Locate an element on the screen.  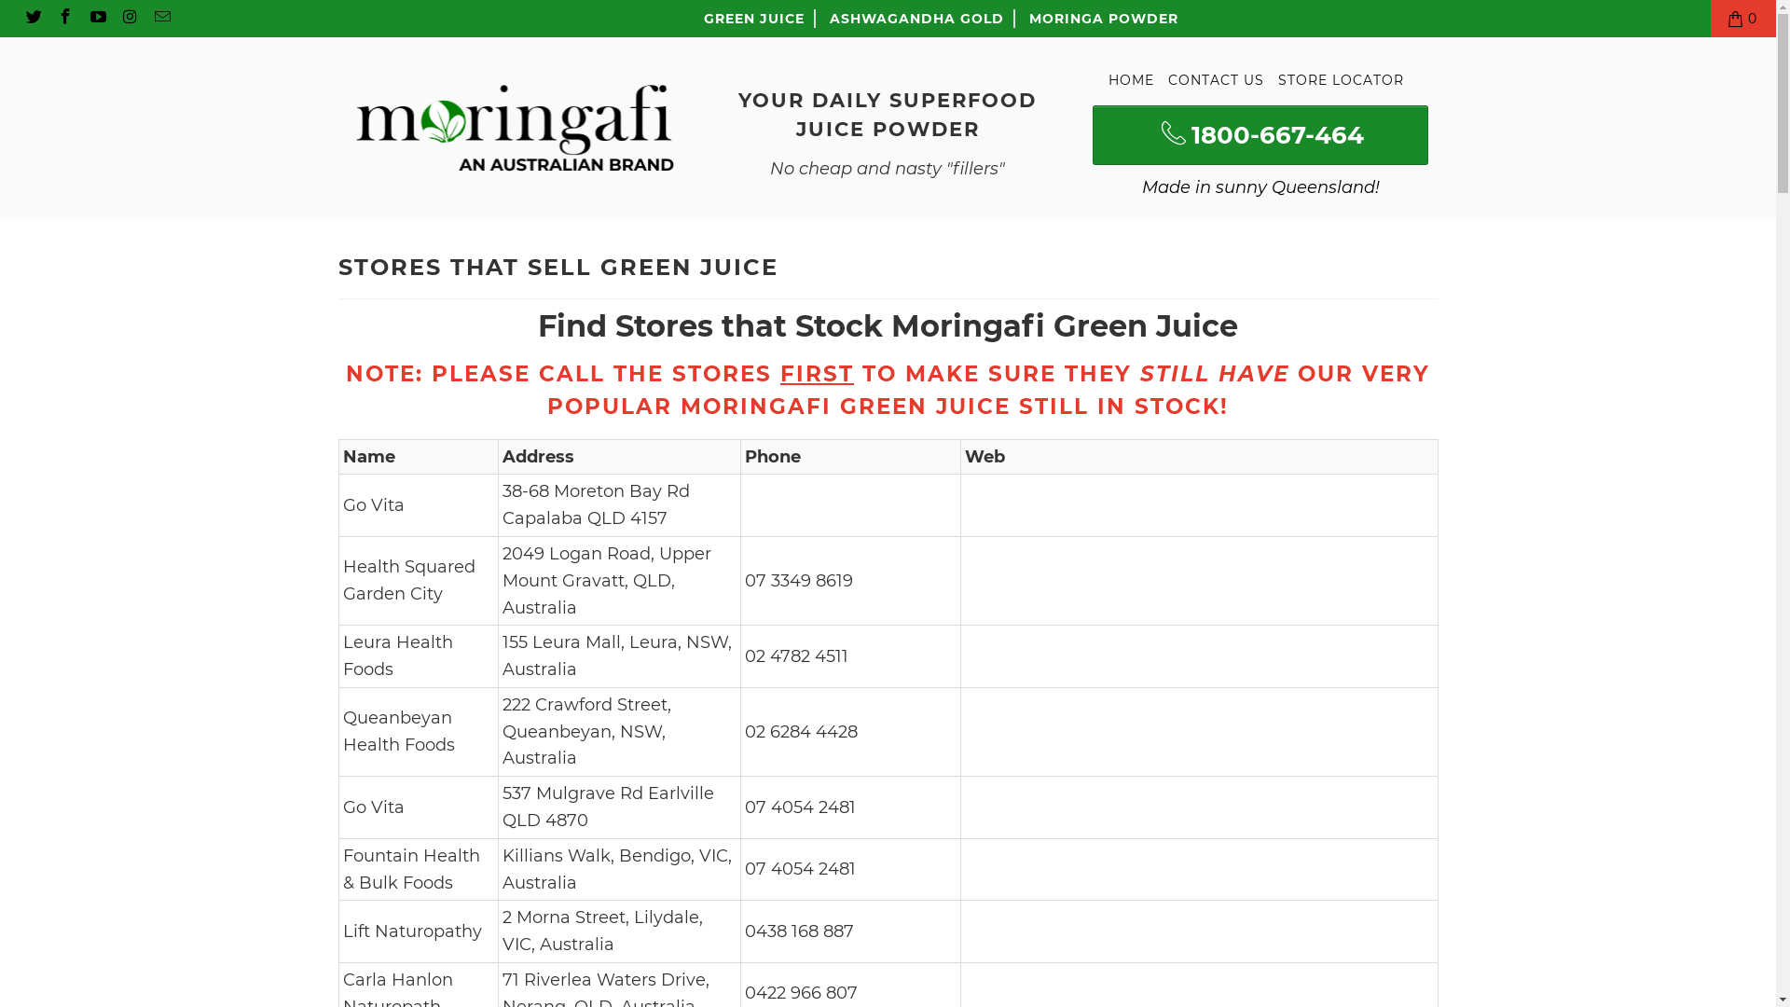
Moringafi is located at coordinates (515, 129).